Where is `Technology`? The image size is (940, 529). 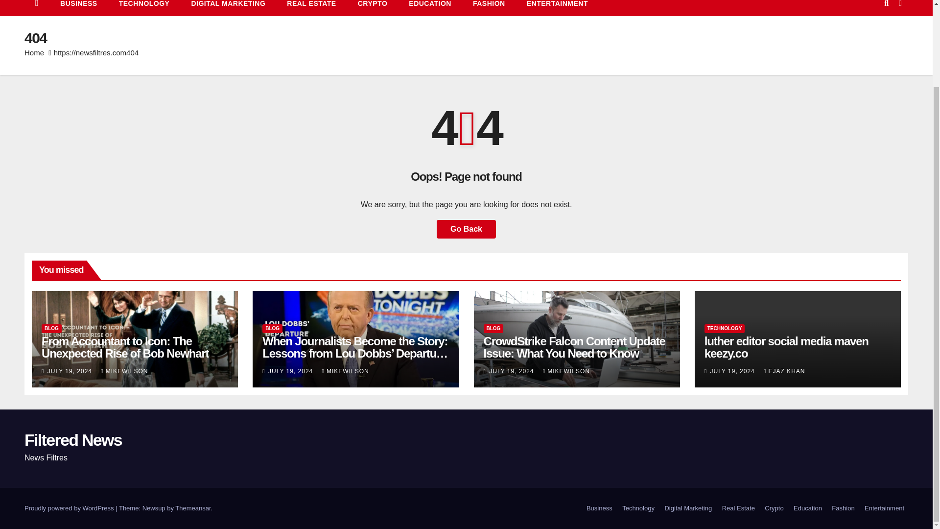
Technology is located at coordinates (638, 508).